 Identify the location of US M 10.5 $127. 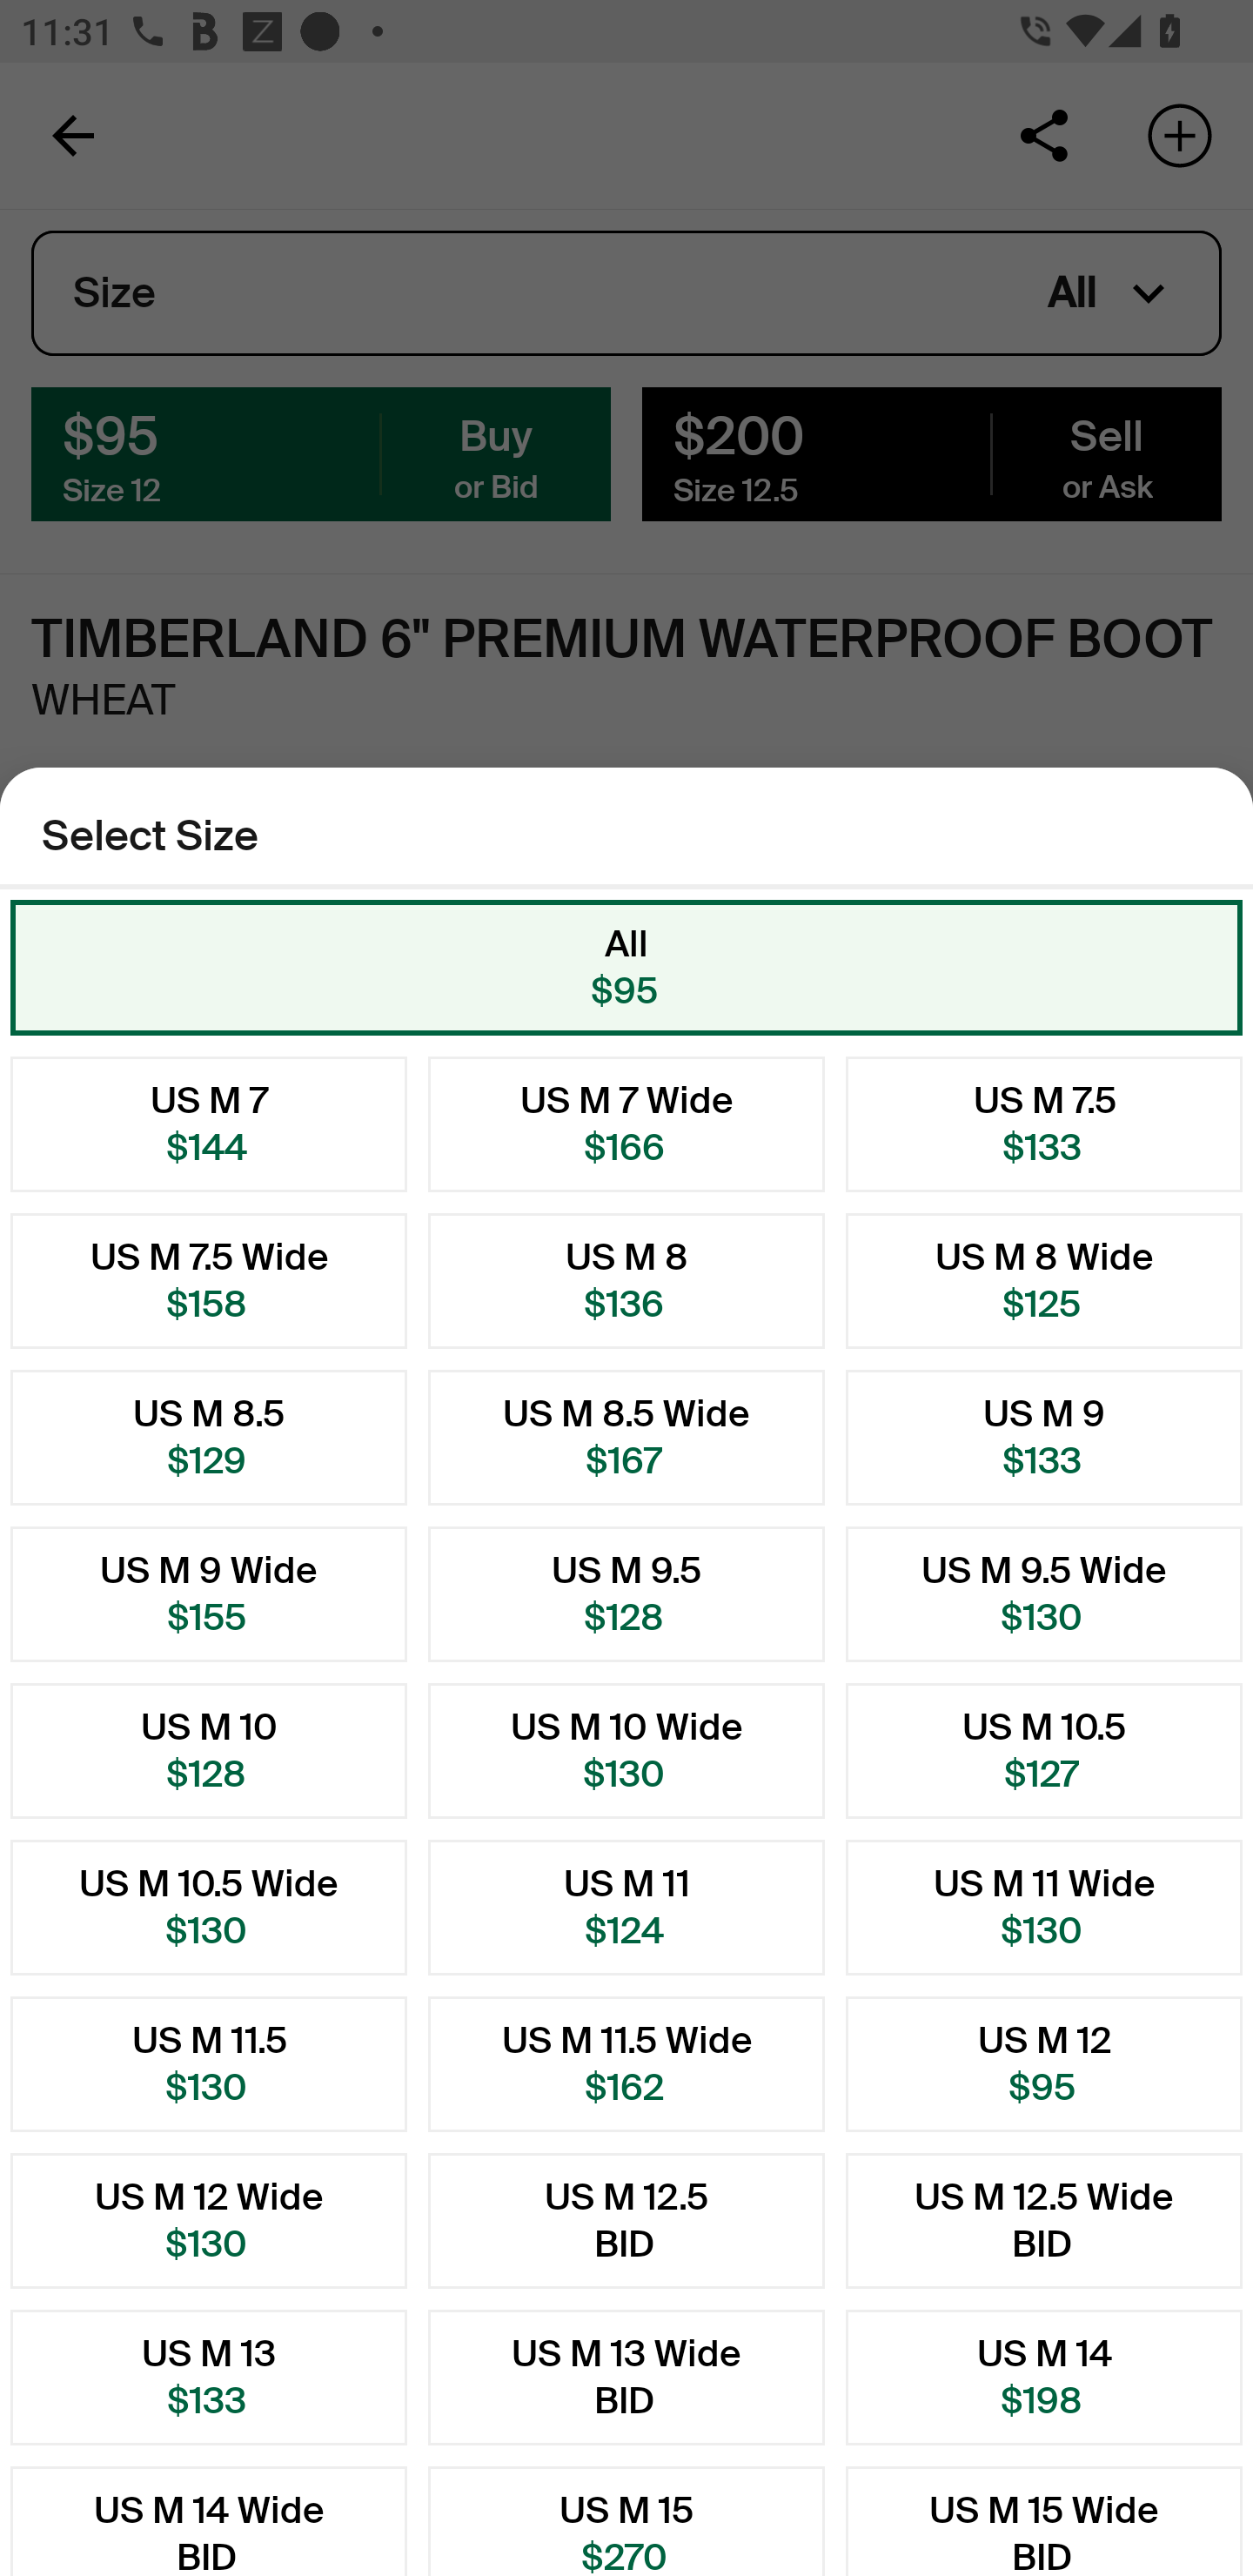
(1044, 1749).